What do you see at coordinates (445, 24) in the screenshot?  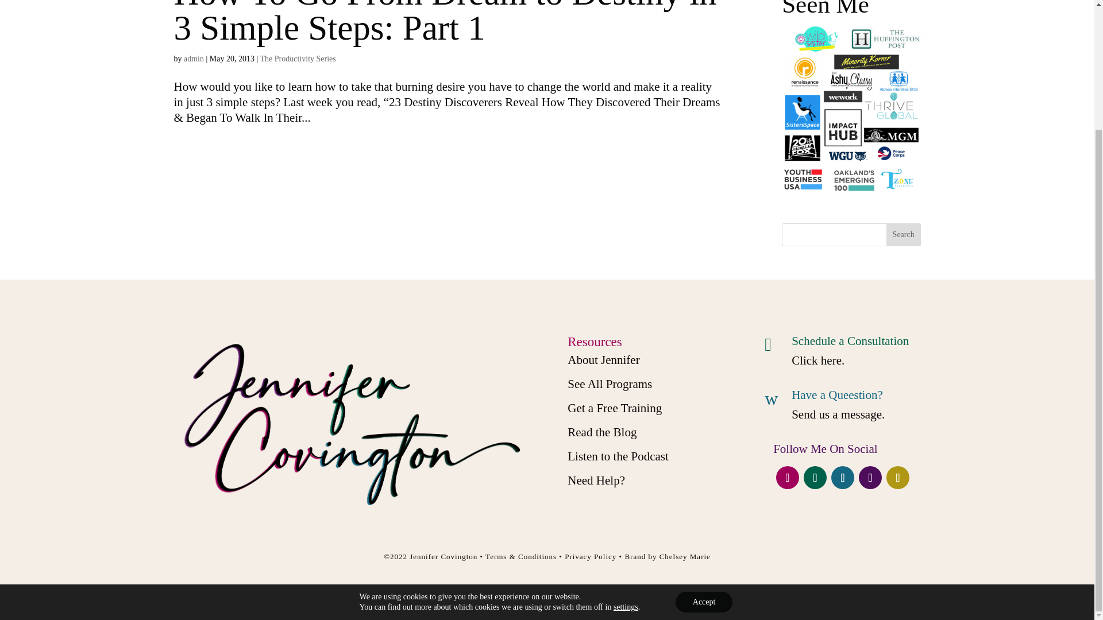 I see `How To Go From Dream to Destiny in 3 Simple Steps: Part 1` at bounding box center [445, 24].